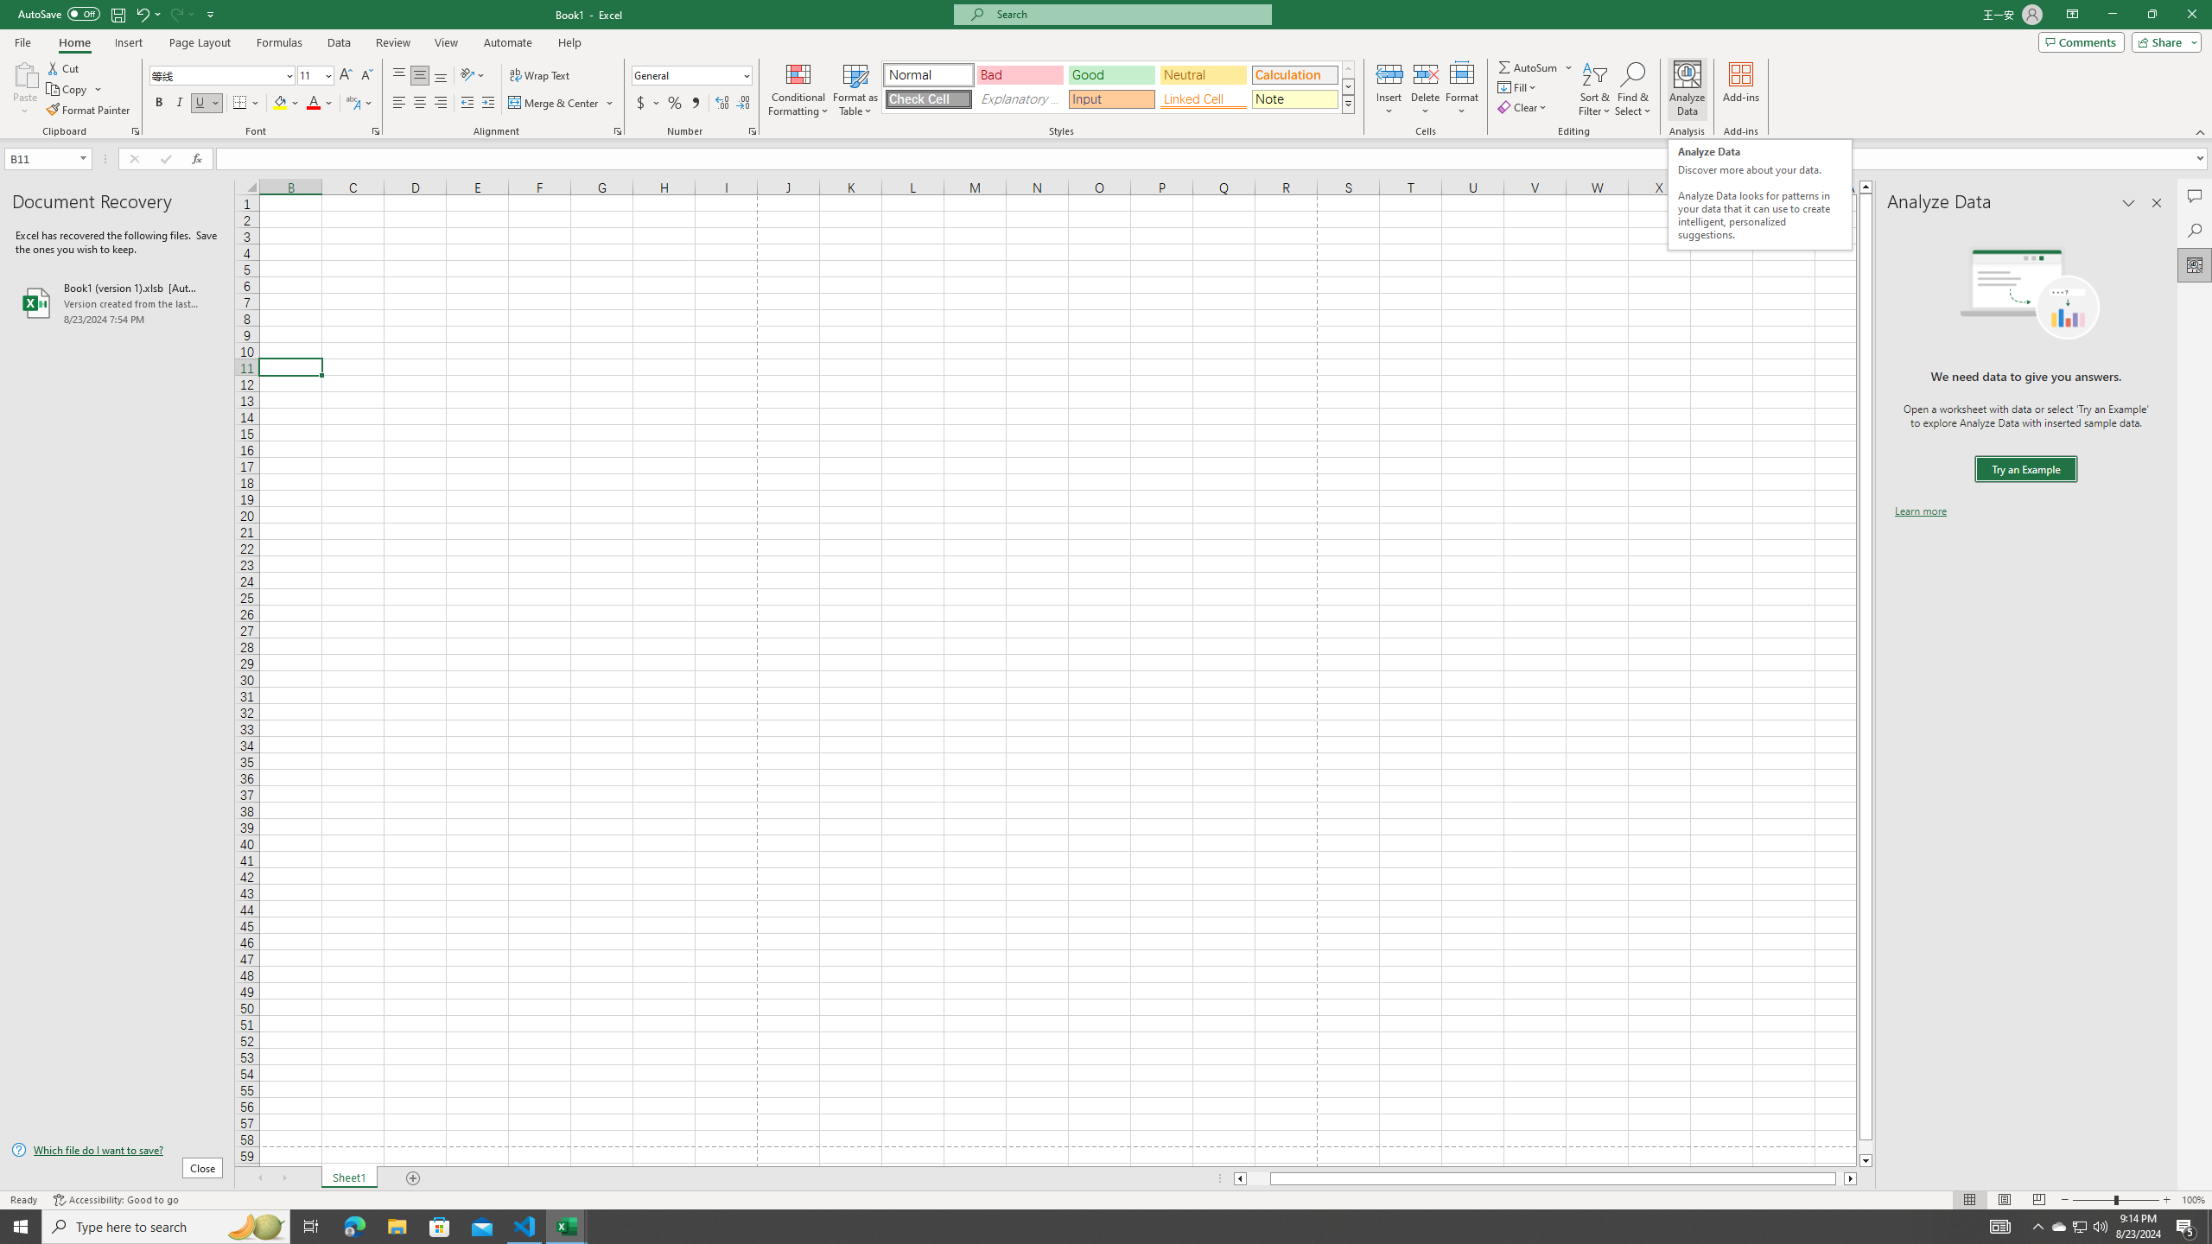 The width and height of the screenshot is (2212, 1244). What do you see at coordinates (1118, 87) in the screenshot?
I see `AutomationID: CellStylesGallery` at bounding box center [1118, 87].